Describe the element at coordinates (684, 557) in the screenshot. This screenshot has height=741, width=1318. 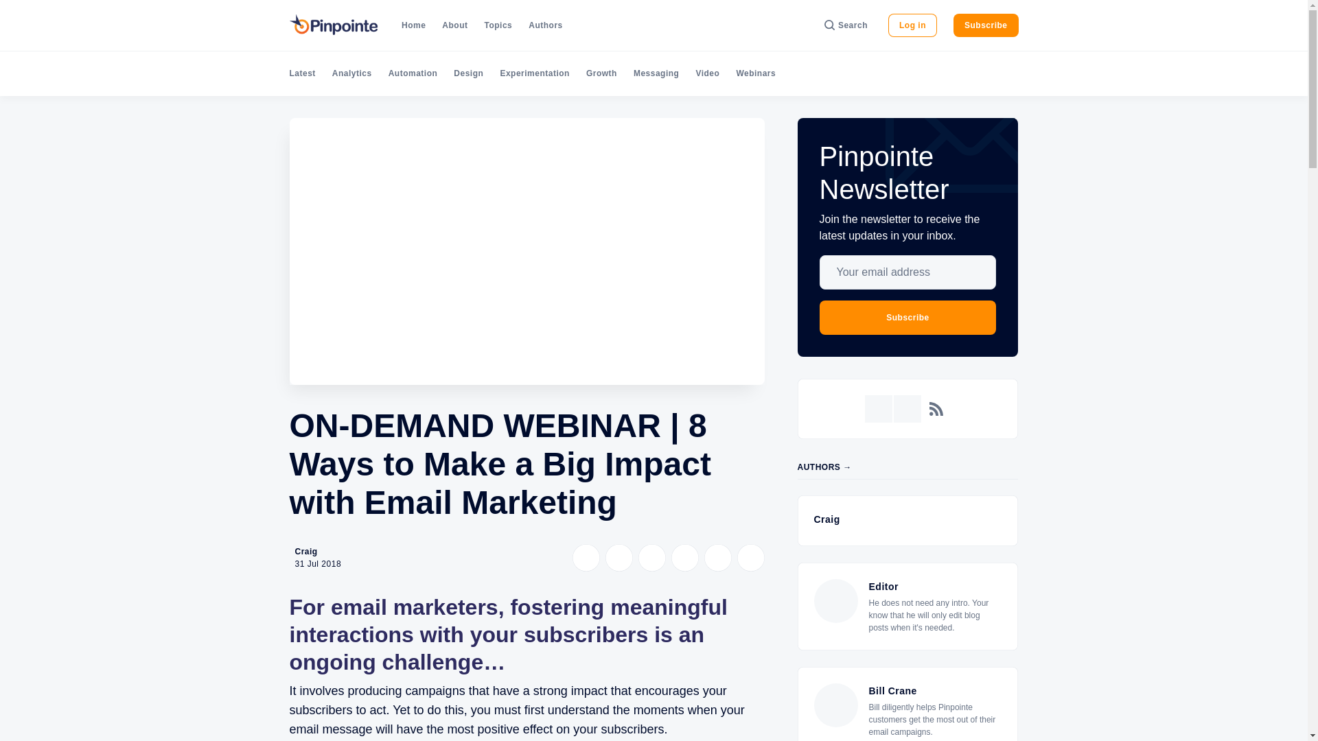
I see `Share on Pinterest` at that location.